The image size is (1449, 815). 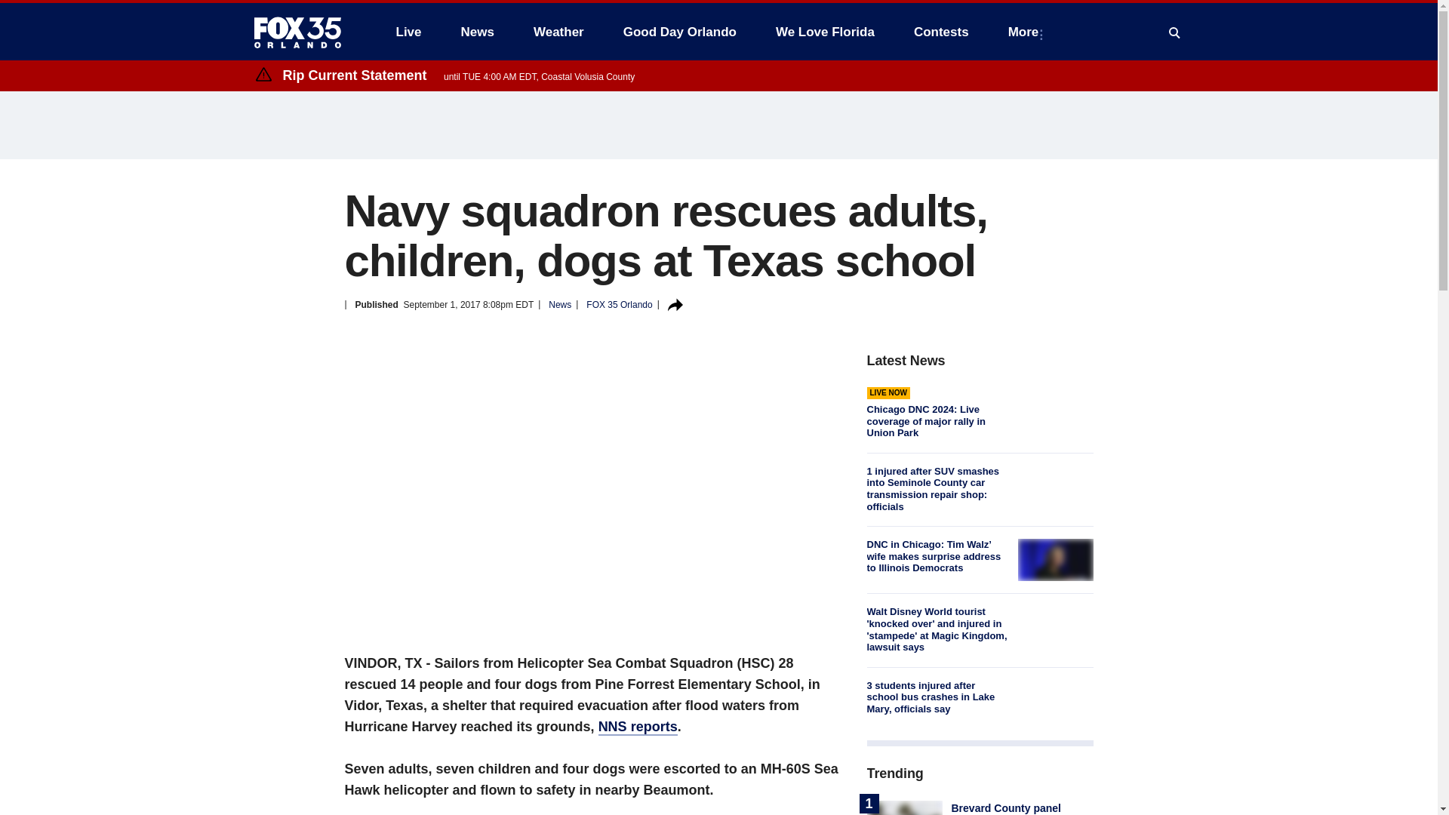 I want to click on More, so click(x=1026, y=32).